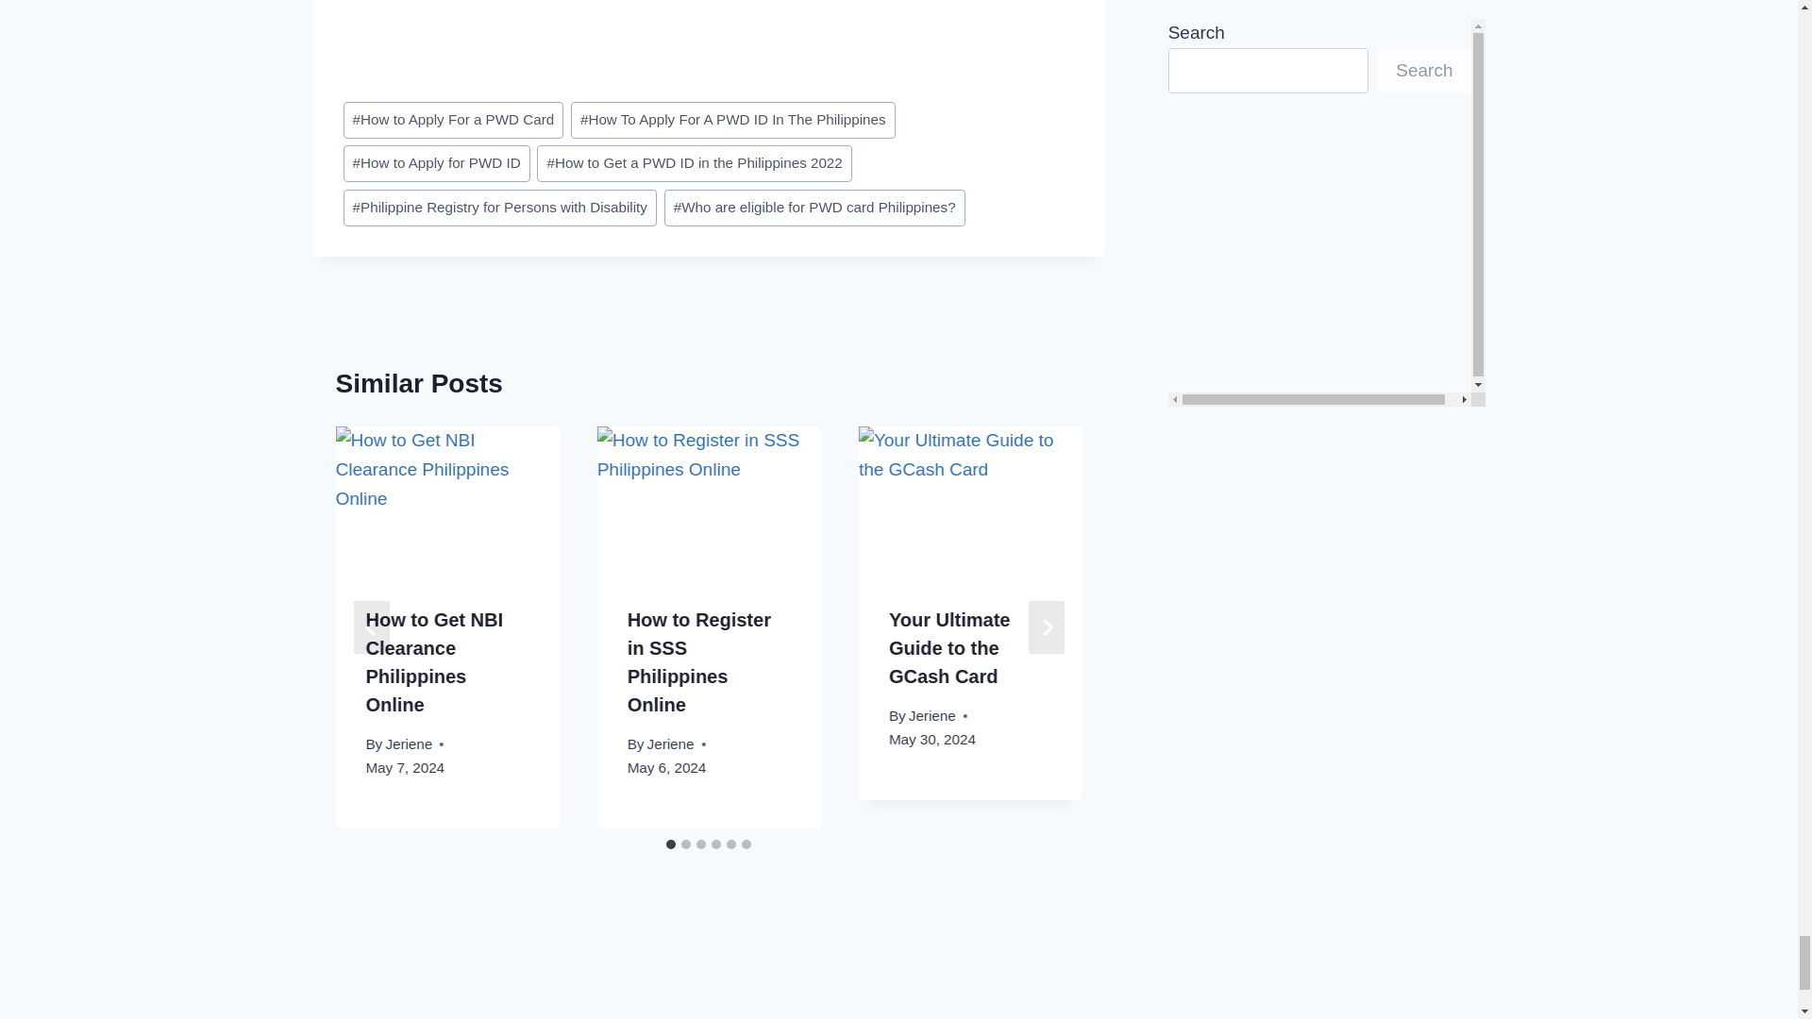 Image resolution: width=1812 pixels, height=1019 pixels. Describe the element at coordinates (500, 208) in the screenshot. I see `Philippine Registry for Persons with Disability` at that location.